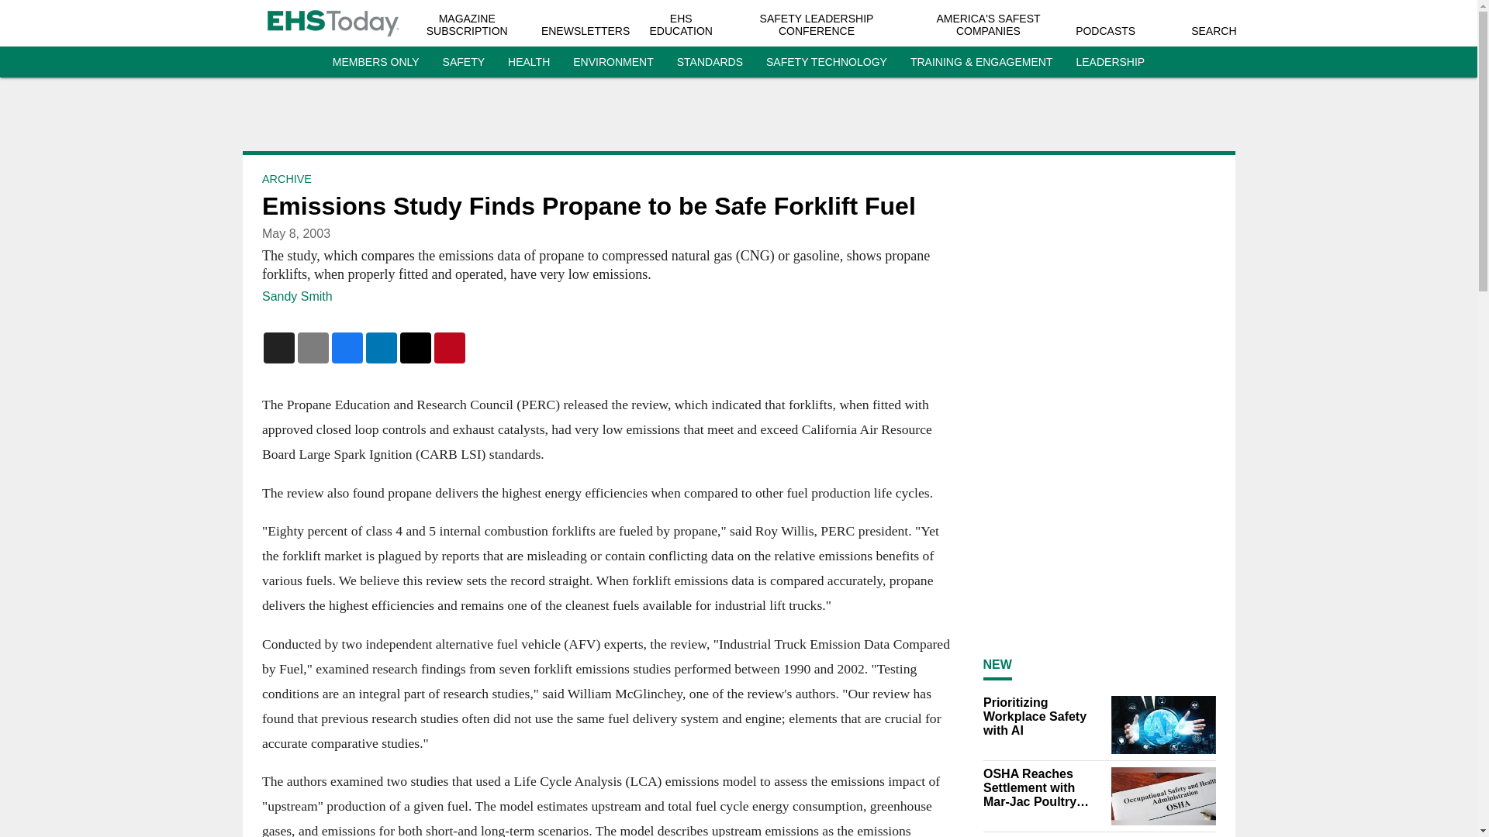 This screenshot has width=1489, height=837. I want to click on Prioritizing Workplace Safety with AI, so click(1042, 716).